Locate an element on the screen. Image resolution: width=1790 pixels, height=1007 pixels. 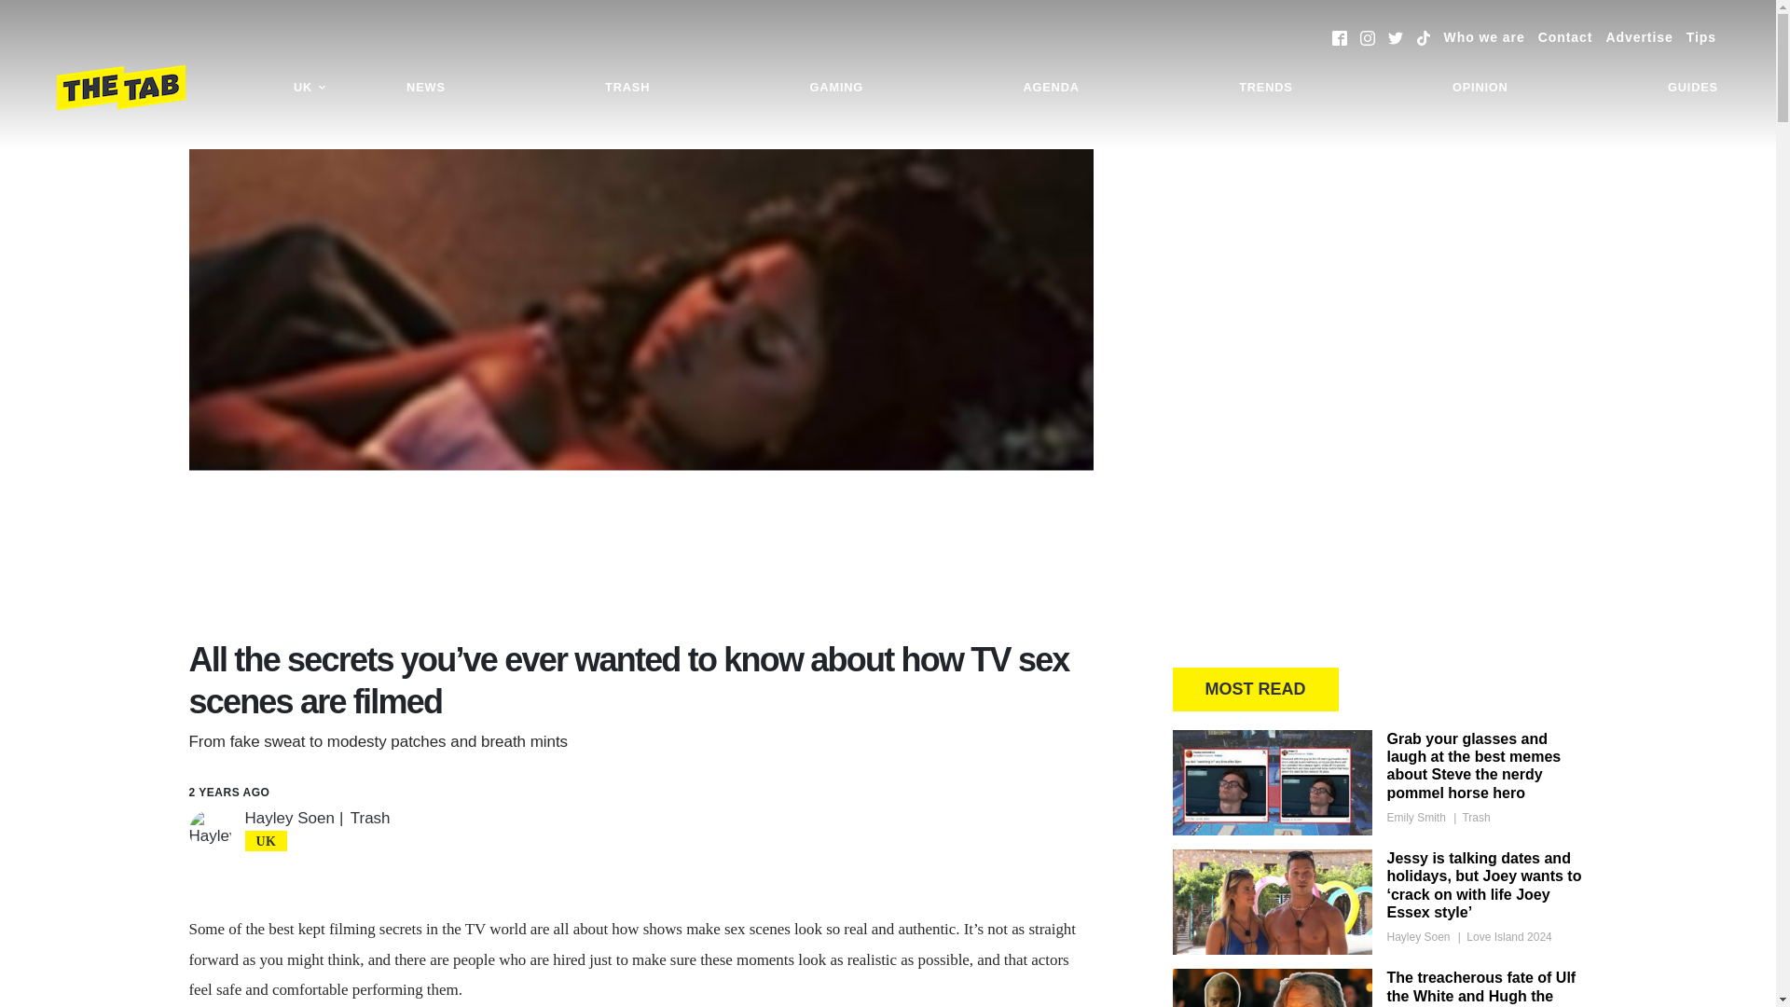
GAMING is located at coordinates (836, 88).